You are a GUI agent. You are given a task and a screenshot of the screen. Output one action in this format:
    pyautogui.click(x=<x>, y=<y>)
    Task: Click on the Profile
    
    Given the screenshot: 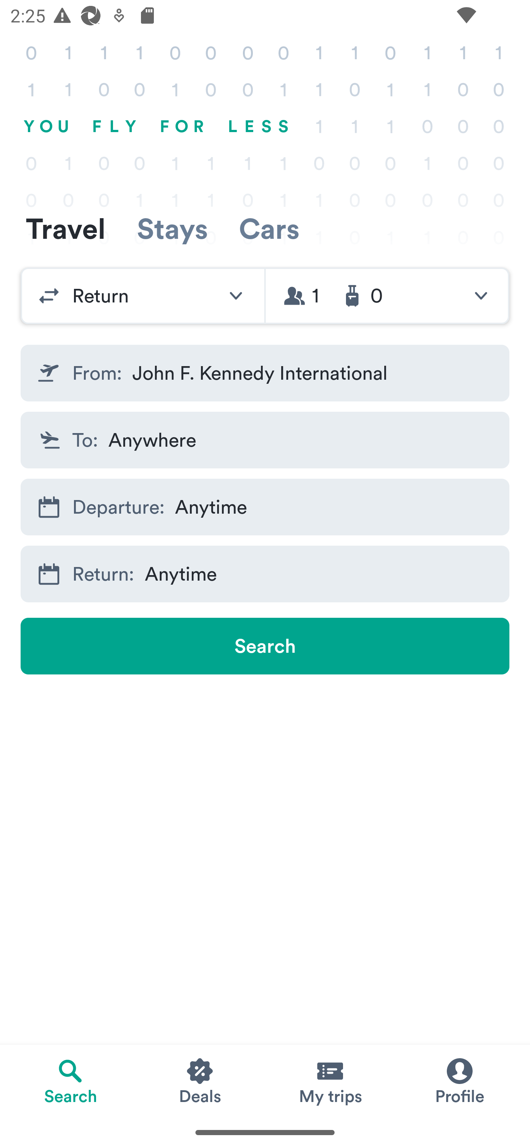 What is the action you would take?
    pyautogui.click(x=459, y=1081)
    